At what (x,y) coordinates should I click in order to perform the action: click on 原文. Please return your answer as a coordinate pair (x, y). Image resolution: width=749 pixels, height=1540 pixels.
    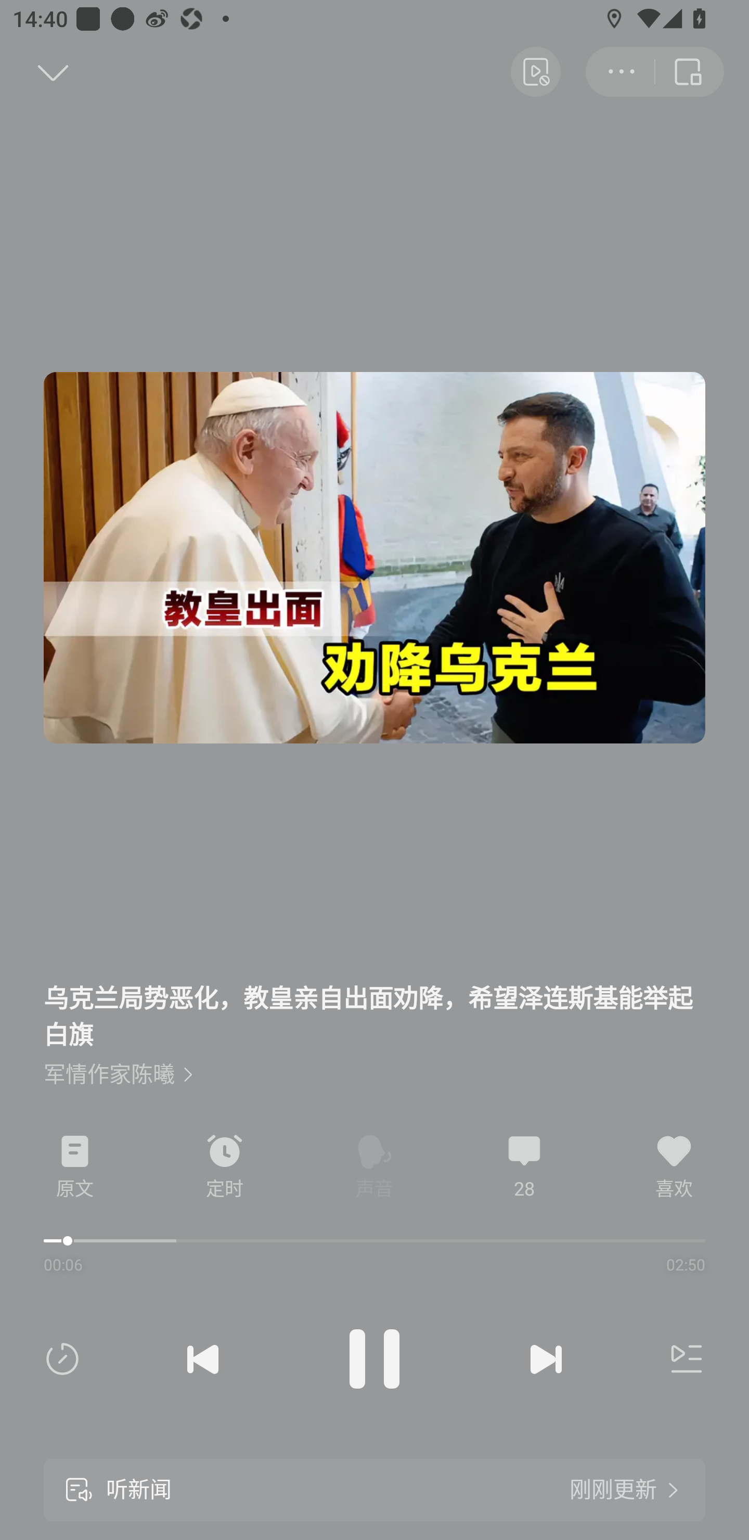
    Looking at the image, I should click on (75, 1167).